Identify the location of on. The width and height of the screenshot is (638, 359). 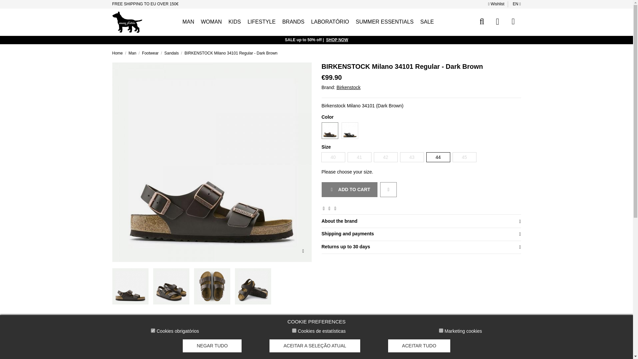
(153, 330).